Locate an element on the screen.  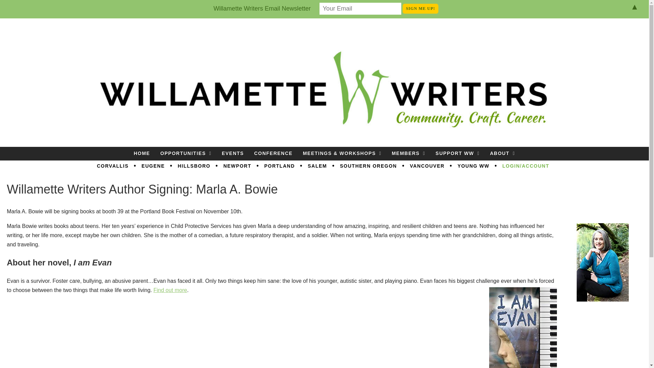
Our Salem Chapter is located at coordinates (317, 166).